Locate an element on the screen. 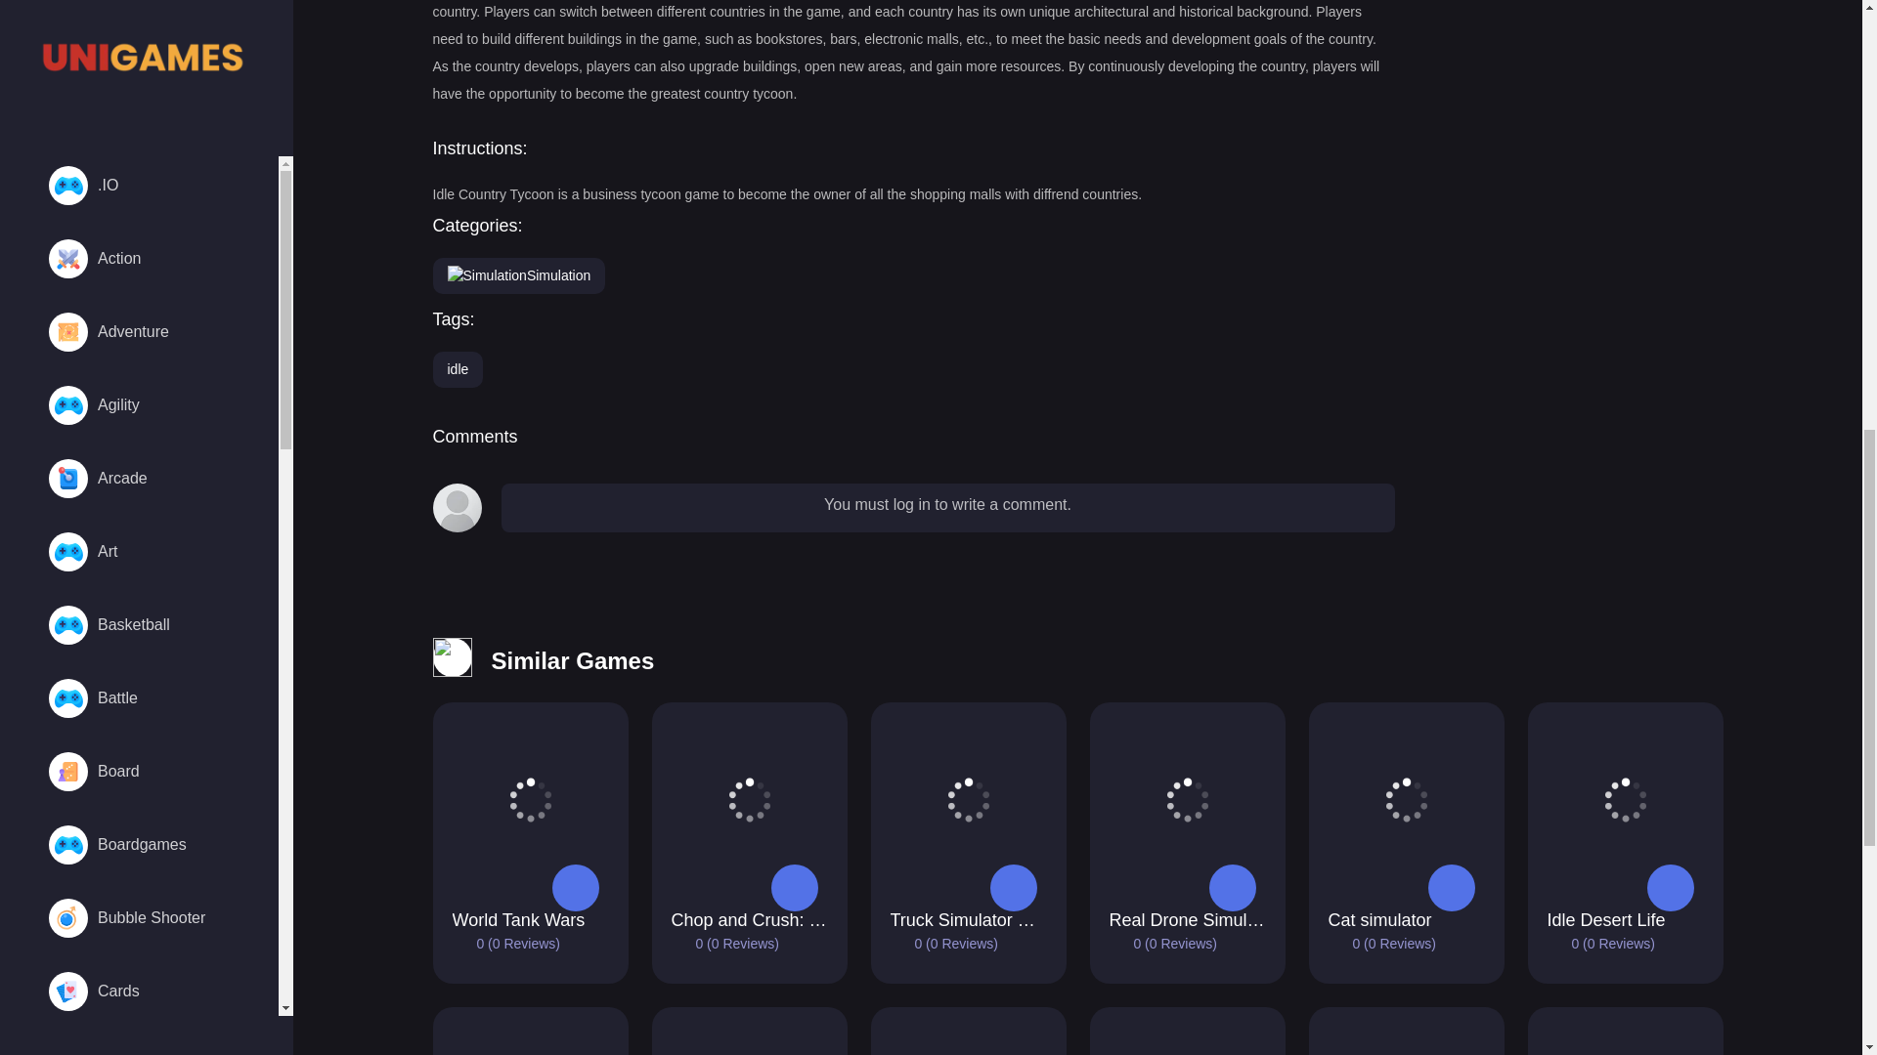 The height and width of the screenshot is (1055, 1877). Junior is located at coordinates (152, 889).